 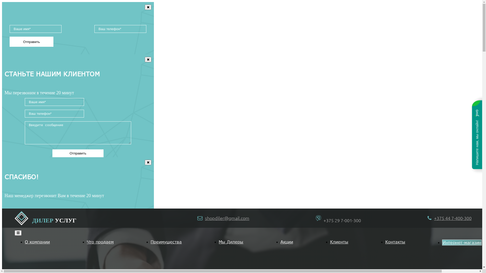 I want to click on +375 44 7-400-300, so click(x=453, y=218).